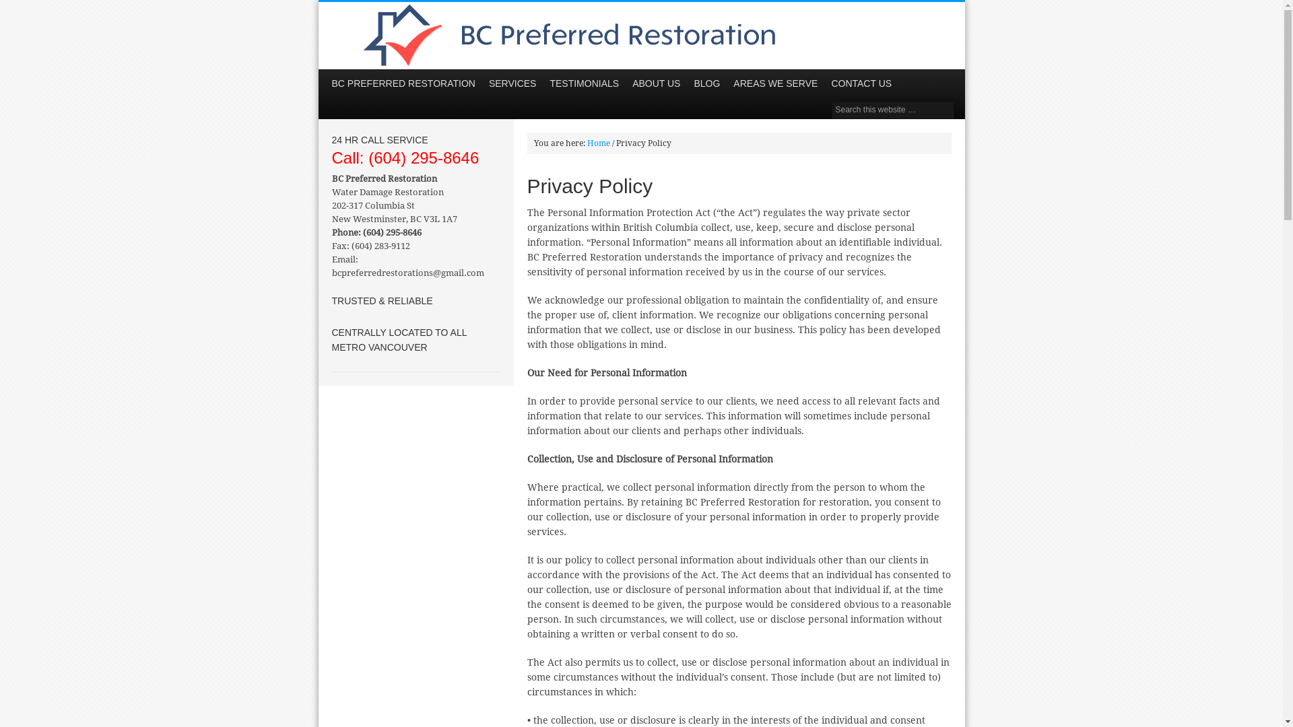 This screenshot has width=1293, height=727. What do you see at coordinates (641, 36) in the screenshot?
I see `BC PREFERRED RESTORATION` at bounding box center [641, 36].